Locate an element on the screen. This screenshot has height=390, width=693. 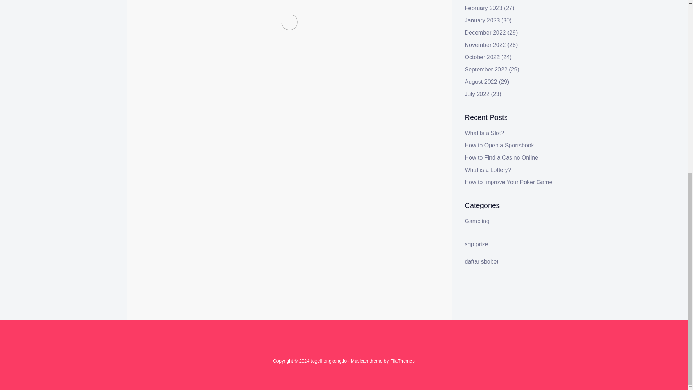
How to Find a Casino Online is located at coordinates (502, 157).